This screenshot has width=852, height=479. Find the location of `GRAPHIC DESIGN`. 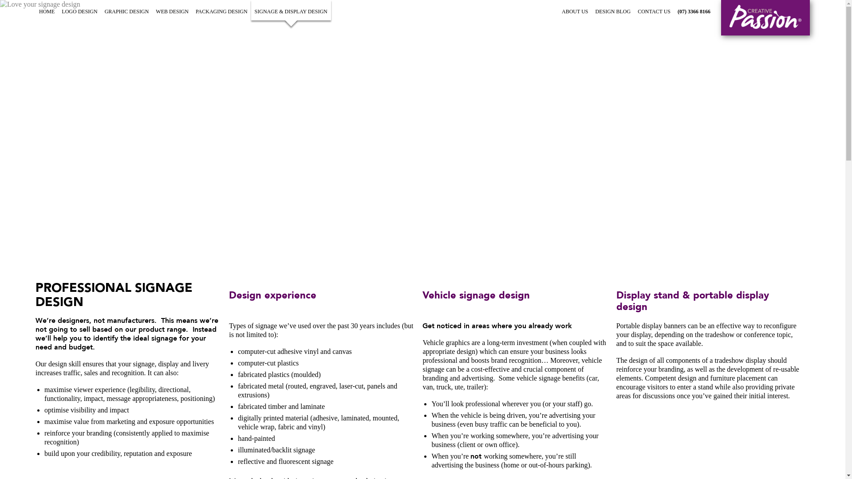

GRAPHIC DESIGN is located at coordinates (127, 10).